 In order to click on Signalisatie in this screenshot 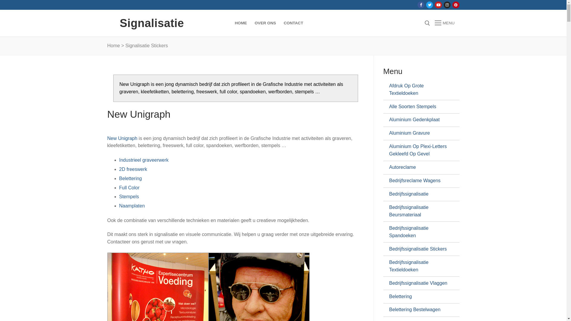, I will do `click(152, 23)`.